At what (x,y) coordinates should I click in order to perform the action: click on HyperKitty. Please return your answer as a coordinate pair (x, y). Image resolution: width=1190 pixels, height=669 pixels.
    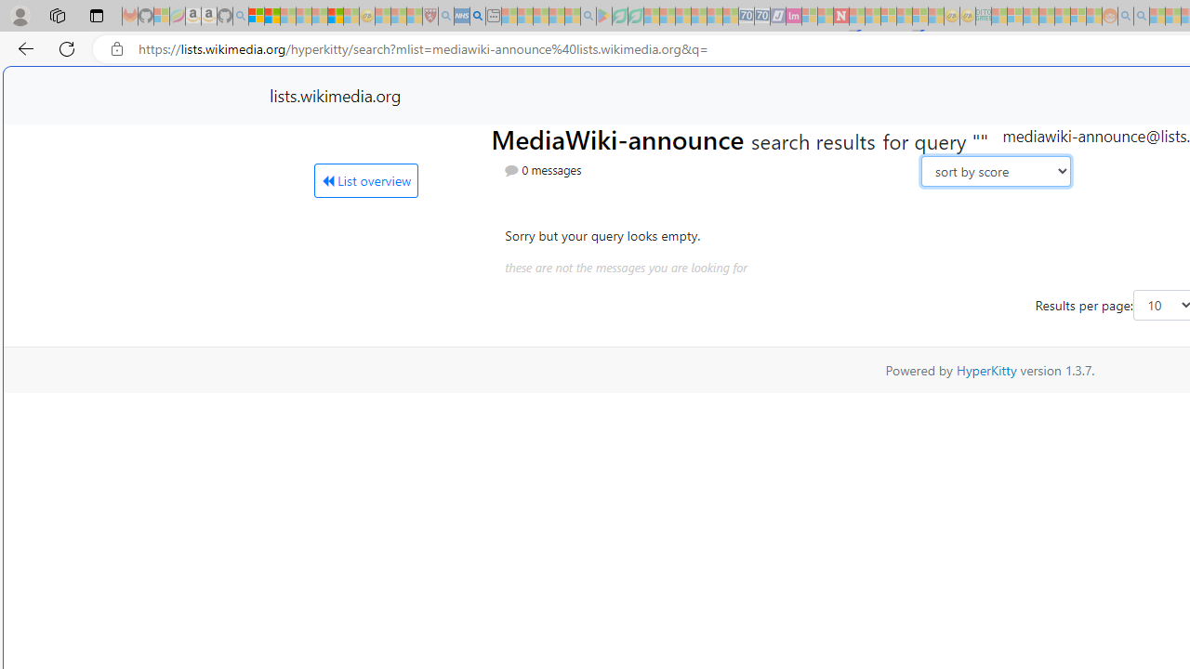
    Looking at the image, I should click on (985, 370).